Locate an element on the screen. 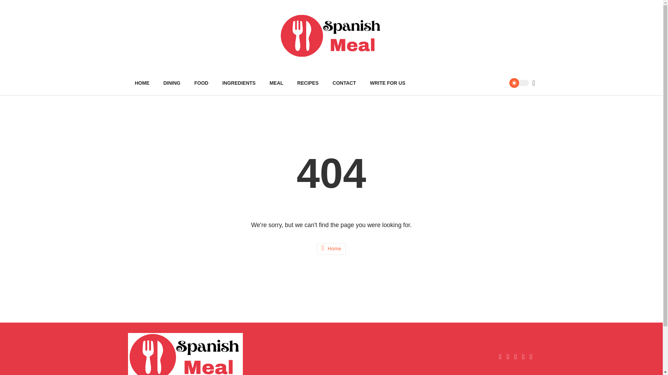 Image resolution: width=668 pixels, height=375 pixels. INGREDIENTS is located at coordinates (239, 83).